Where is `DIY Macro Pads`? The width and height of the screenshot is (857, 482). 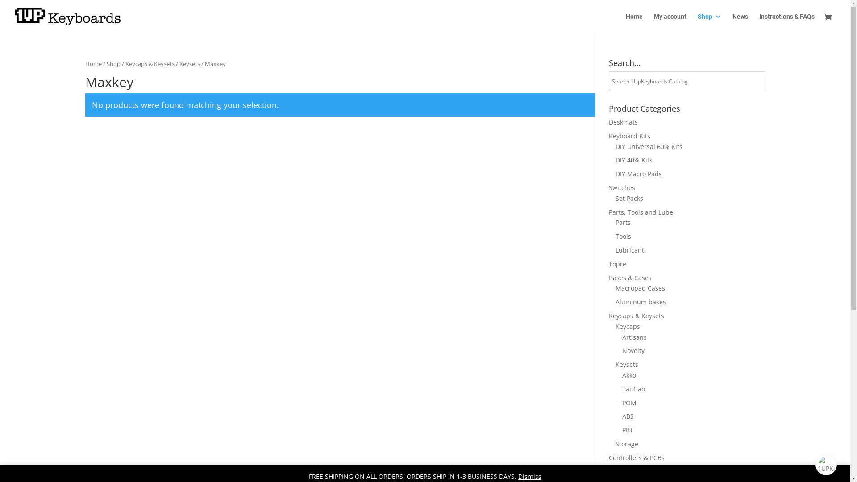 DIY Macro Pads is located at coordinates (638, 174).